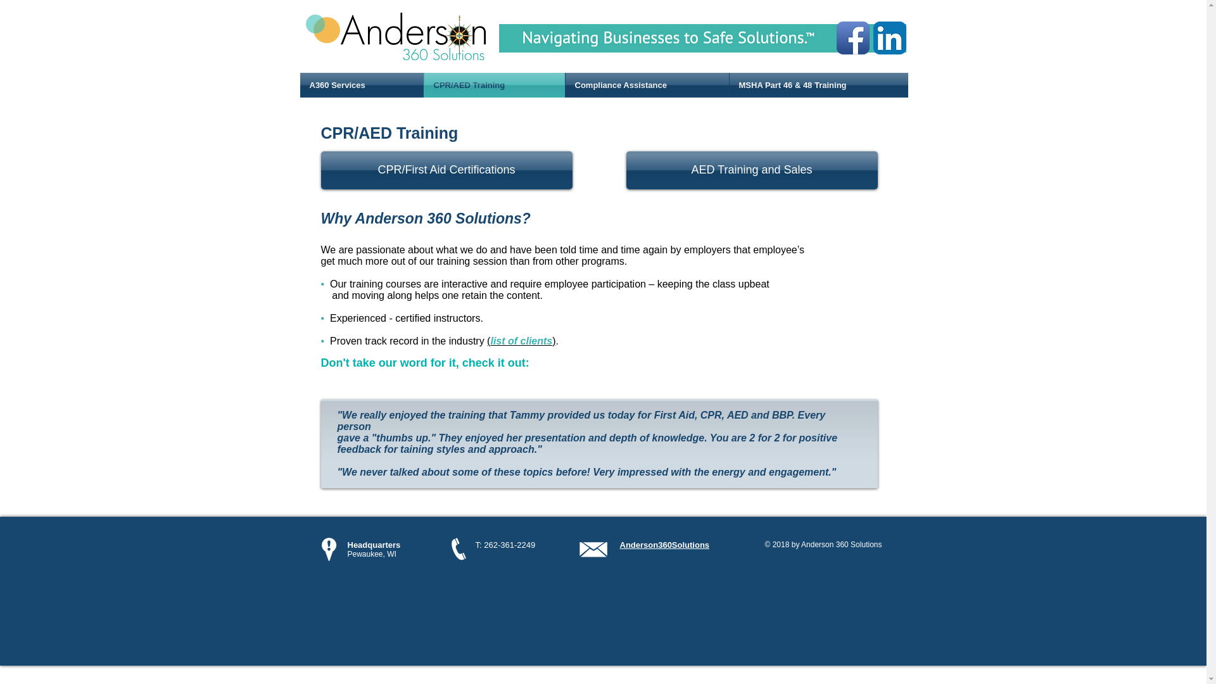 The height and width of the screenshot is (684, 1216). What do you see at coordinates (362, 85) in the screenshot?
I see `A360 Services` at bounding box center [362, 85].